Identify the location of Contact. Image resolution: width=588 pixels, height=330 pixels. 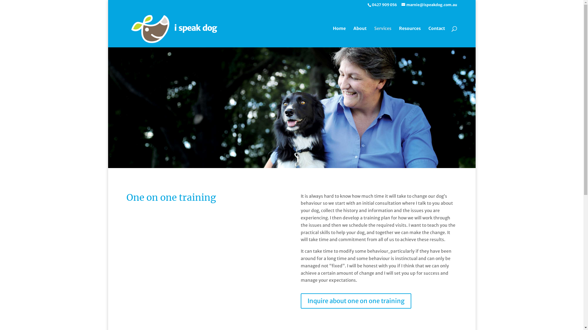
(436, 37).